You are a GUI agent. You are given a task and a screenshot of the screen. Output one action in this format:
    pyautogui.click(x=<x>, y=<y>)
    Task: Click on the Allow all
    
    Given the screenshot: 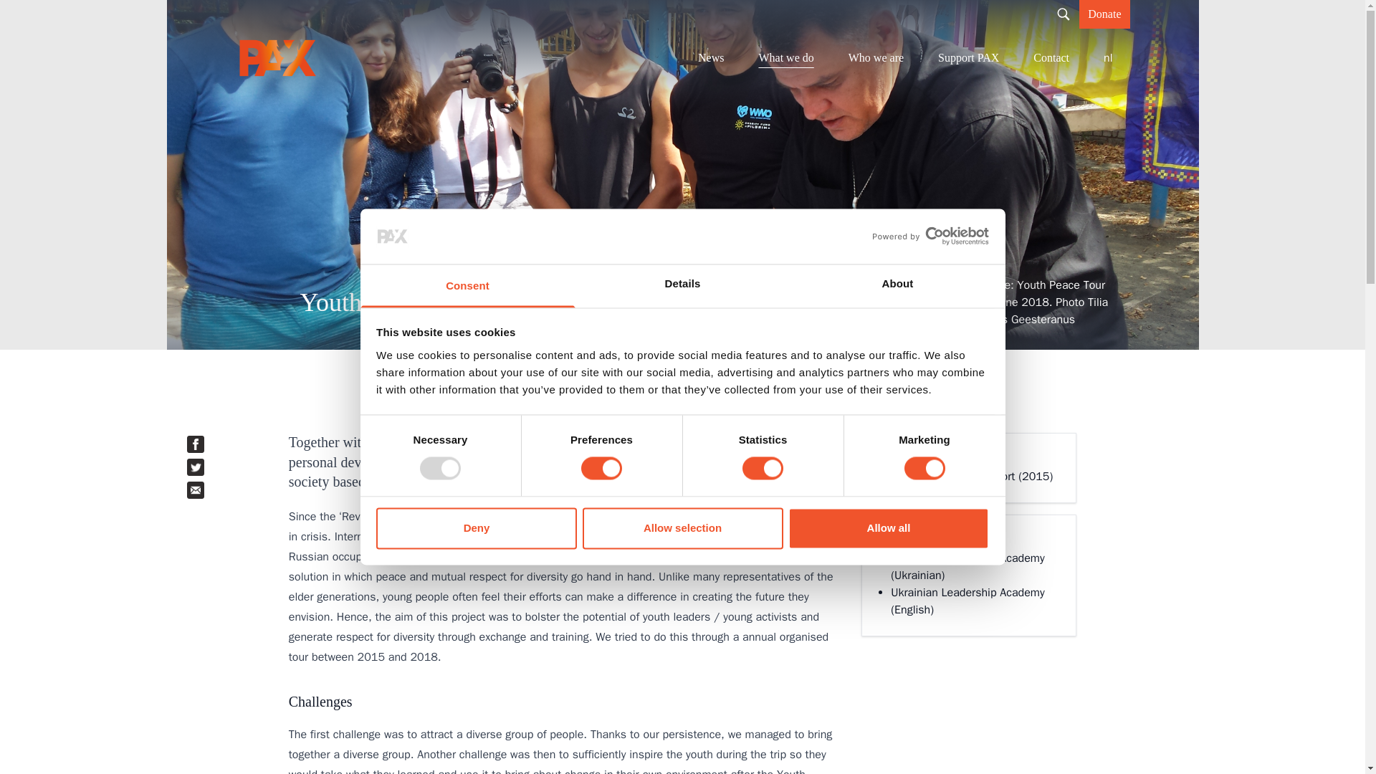 What is the action you would take?
    pyautogui.click(x=889, y=527)
    